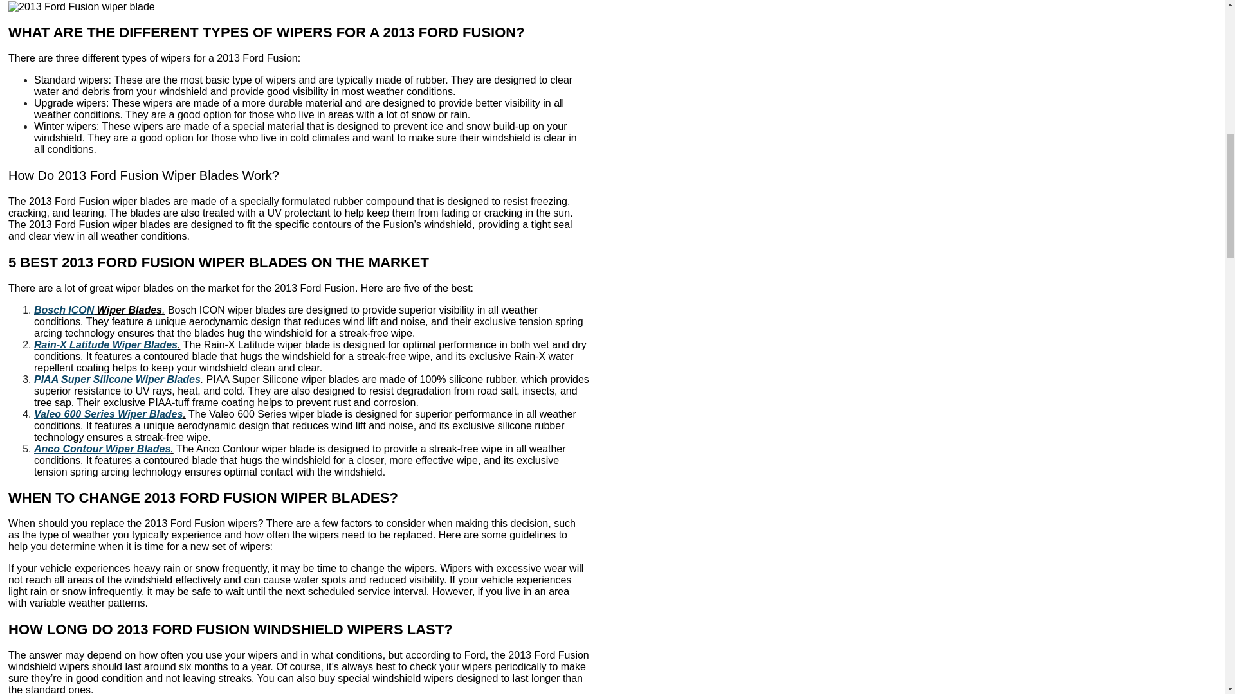  Describe the element at coordinates (117, 379) in the screenshot. I see `PIAA Super Silicone Wiper Blades` at that location.